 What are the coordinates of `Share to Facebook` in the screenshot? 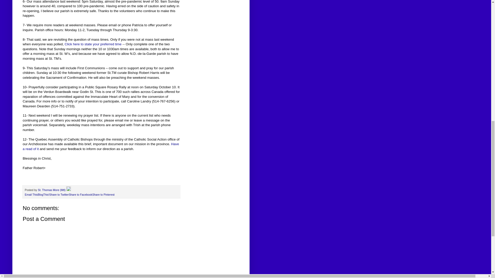 It's located at (80, 195).